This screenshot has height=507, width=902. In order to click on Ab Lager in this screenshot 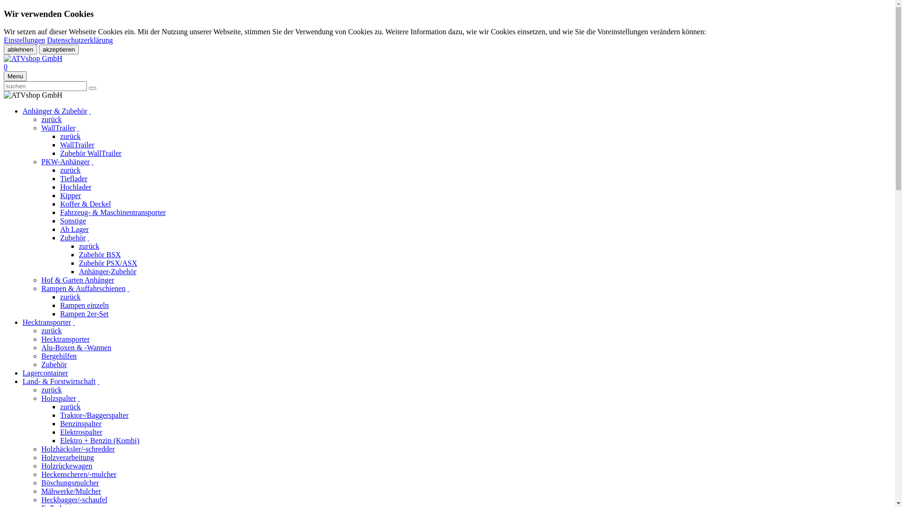, I will do `click(74, 229)`.